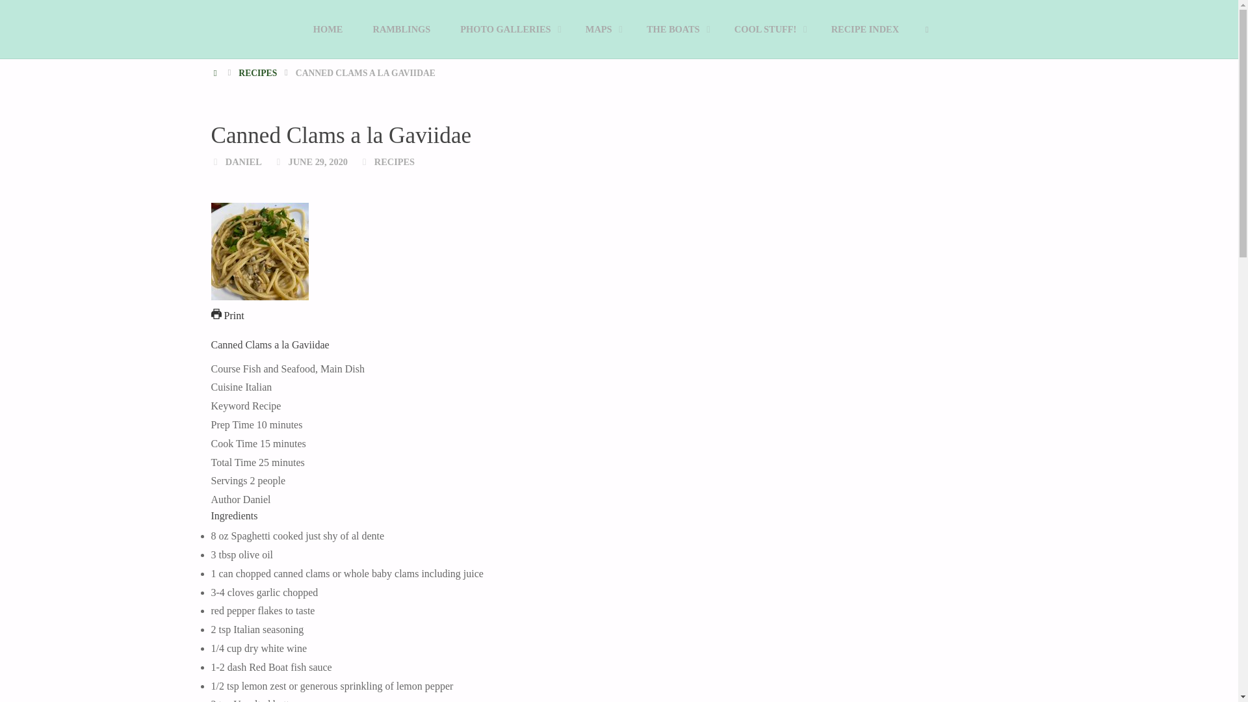 This screenshot has width=1248, height=702. I want to click on View all posts by Daniel, so click(244, 161).